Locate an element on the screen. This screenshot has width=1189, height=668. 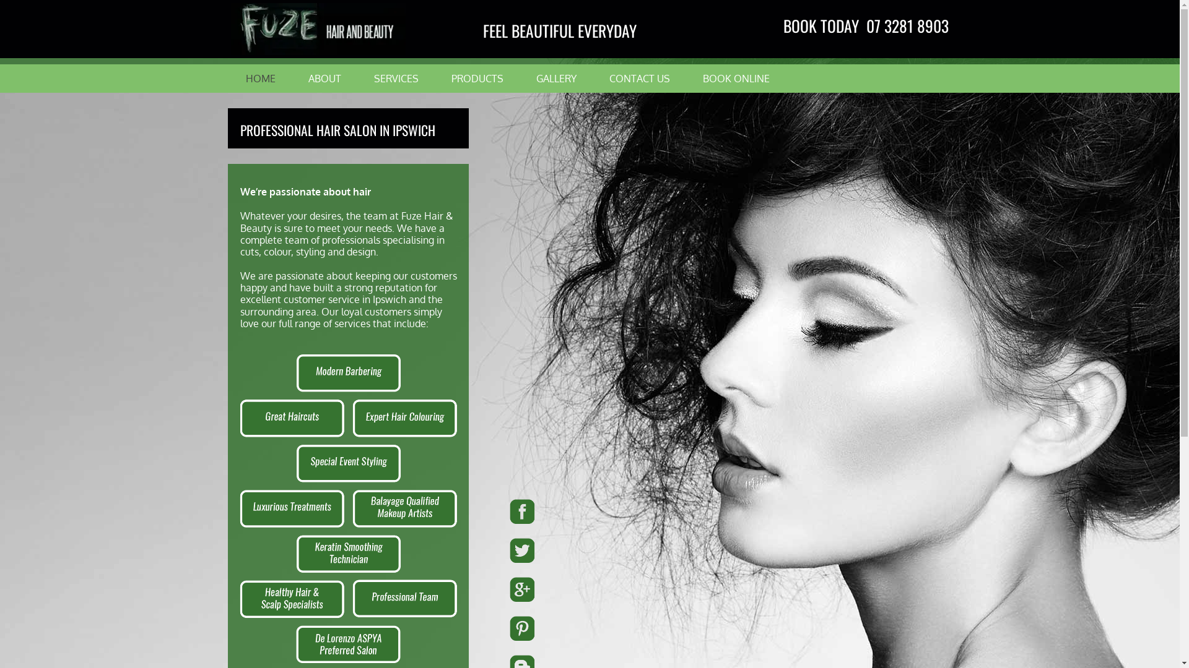
ABOUT is located at coordinates (324, 79).